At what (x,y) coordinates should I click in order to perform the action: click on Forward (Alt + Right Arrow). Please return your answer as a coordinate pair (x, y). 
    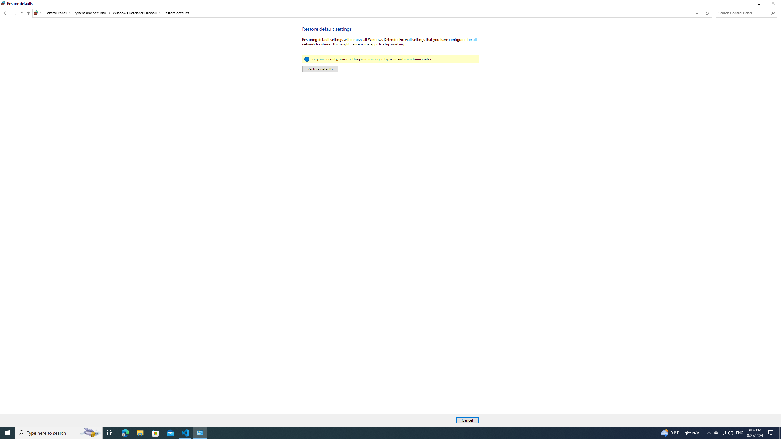
    Looking at the image, I should click on (15, 13).